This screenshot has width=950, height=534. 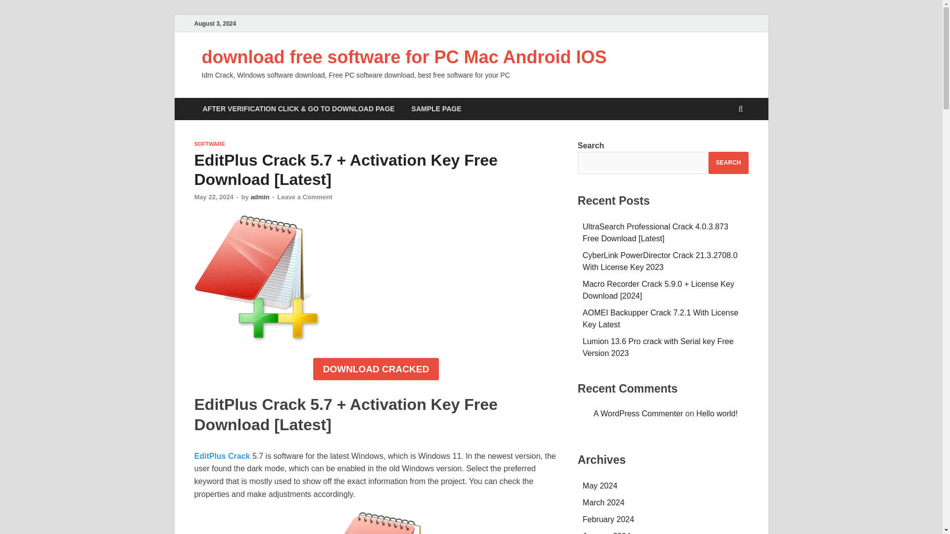 What do you see at coordinates (404, 57) in the screenshot?
I see `download free software for PC Mac Android IOS` at bounding box center [404, 57].